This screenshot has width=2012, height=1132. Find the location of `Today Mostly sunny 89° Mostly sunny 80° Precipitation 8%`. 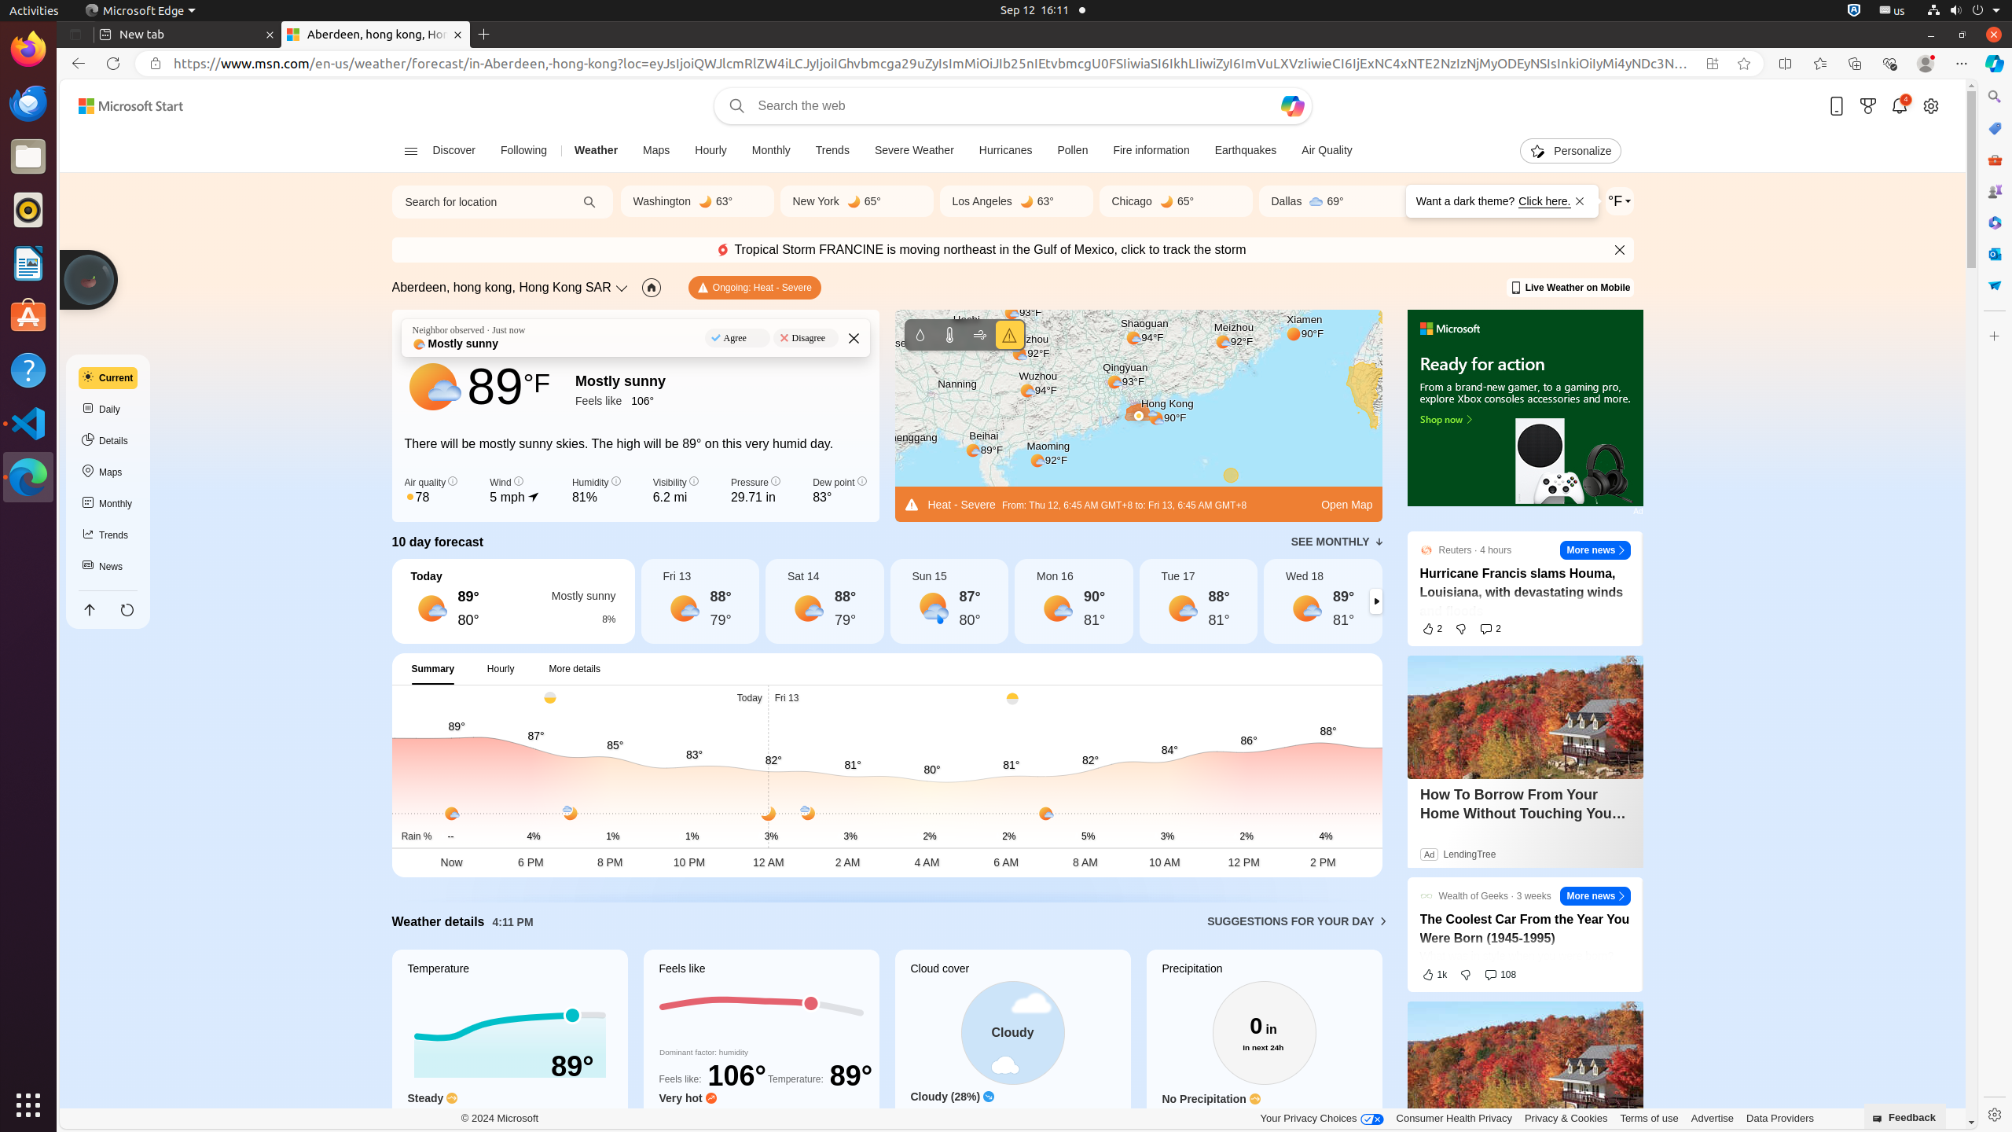

Today Mostly sunny 89° Mostly sunny 80° Precipitation 8% is located at coordinates (513, 601).